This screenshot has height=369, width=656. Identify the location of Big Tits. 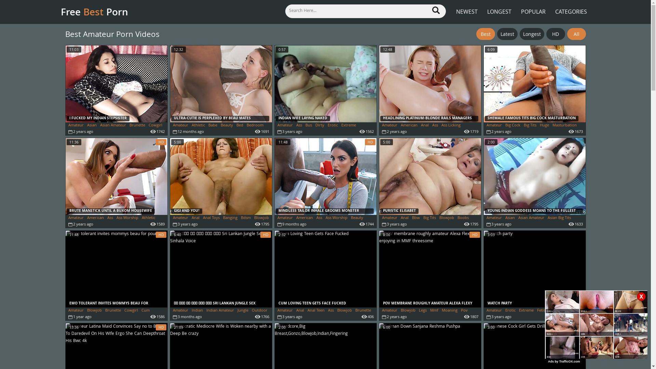
(429, 218).